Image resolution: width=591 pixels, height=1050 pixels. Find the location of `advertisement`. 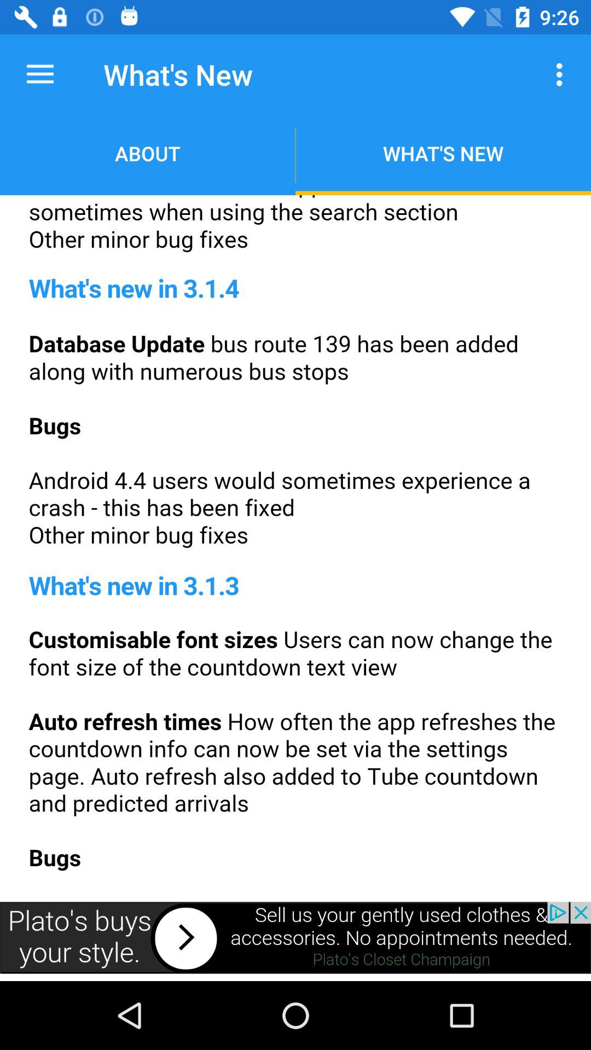

advertisement is located at coordinates (296, 545).